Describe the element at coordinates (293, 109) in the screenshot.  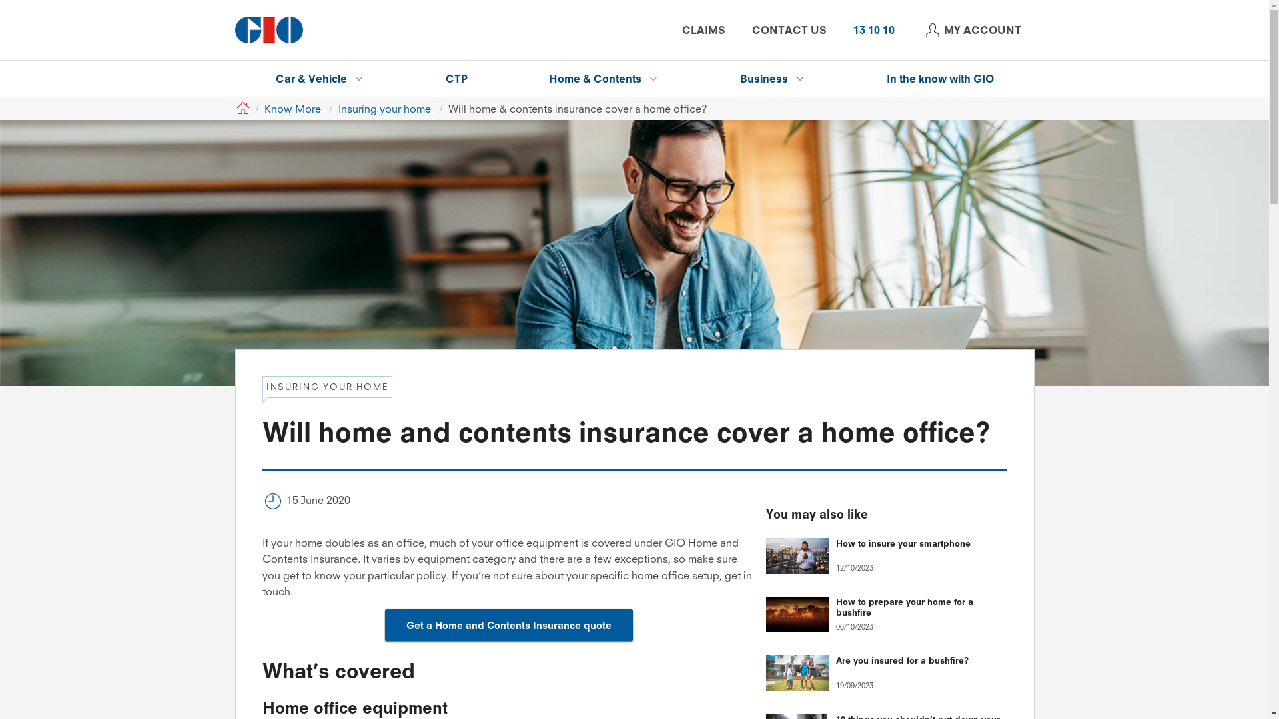
I see `Know More` at that location.